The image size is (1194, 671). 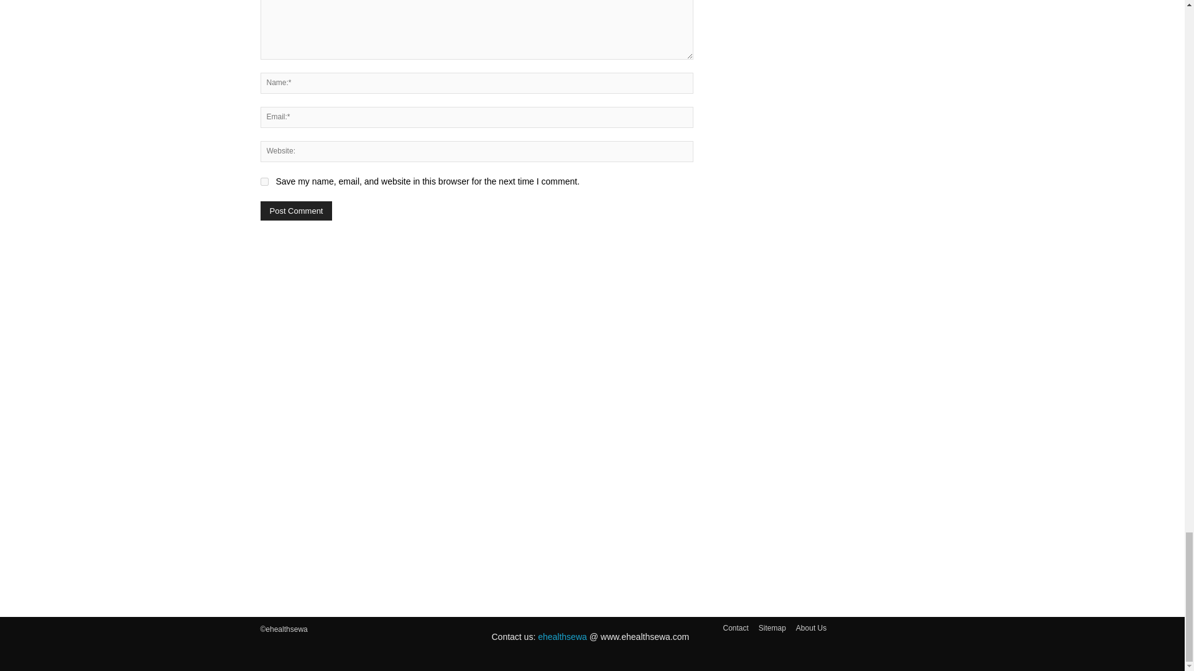 I want to click on Post Comment, so click(x=296, y=211).